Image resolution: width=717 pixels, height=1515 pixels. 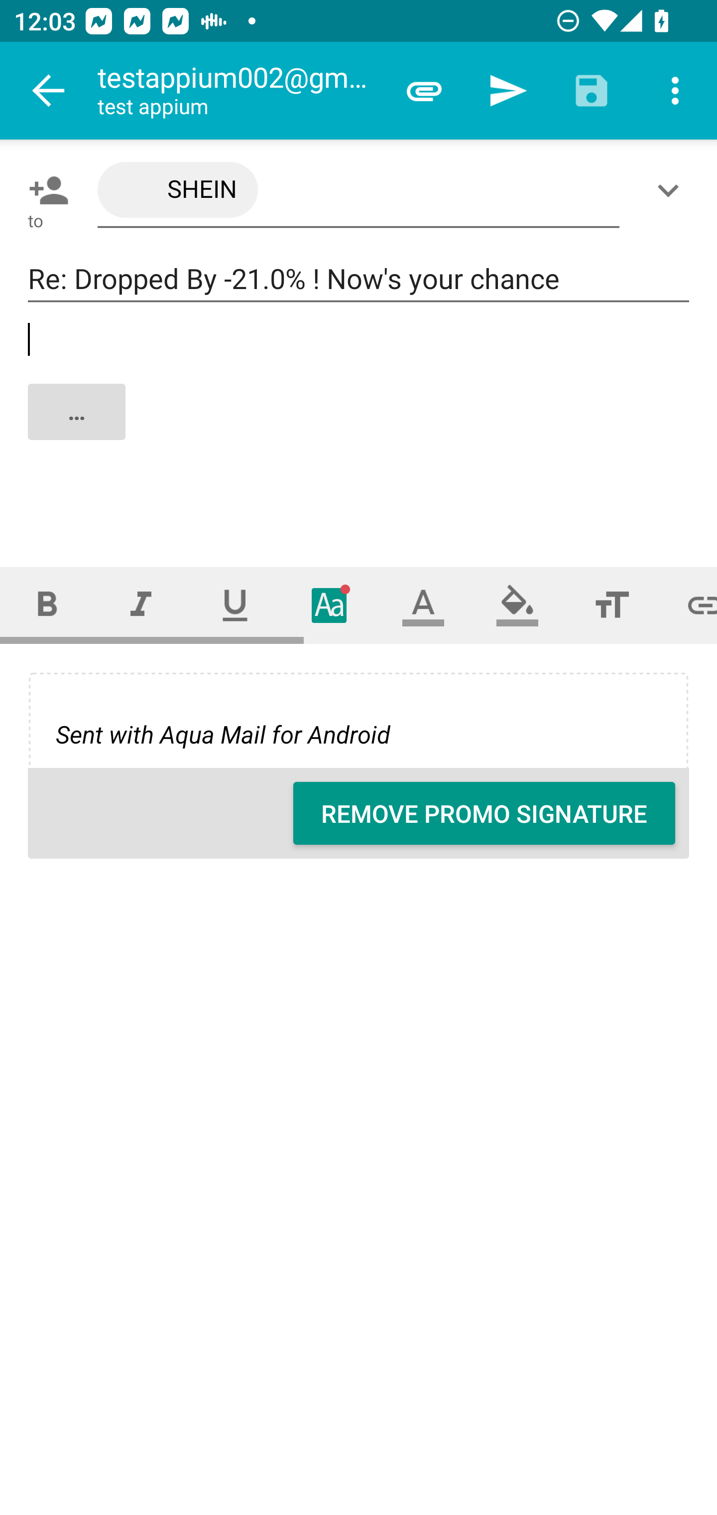 What do you see at coordinates (484, 813) in the screenshot?
I see `REMOVE PROMO SIGNATURE` at bounding box center [484, 813].